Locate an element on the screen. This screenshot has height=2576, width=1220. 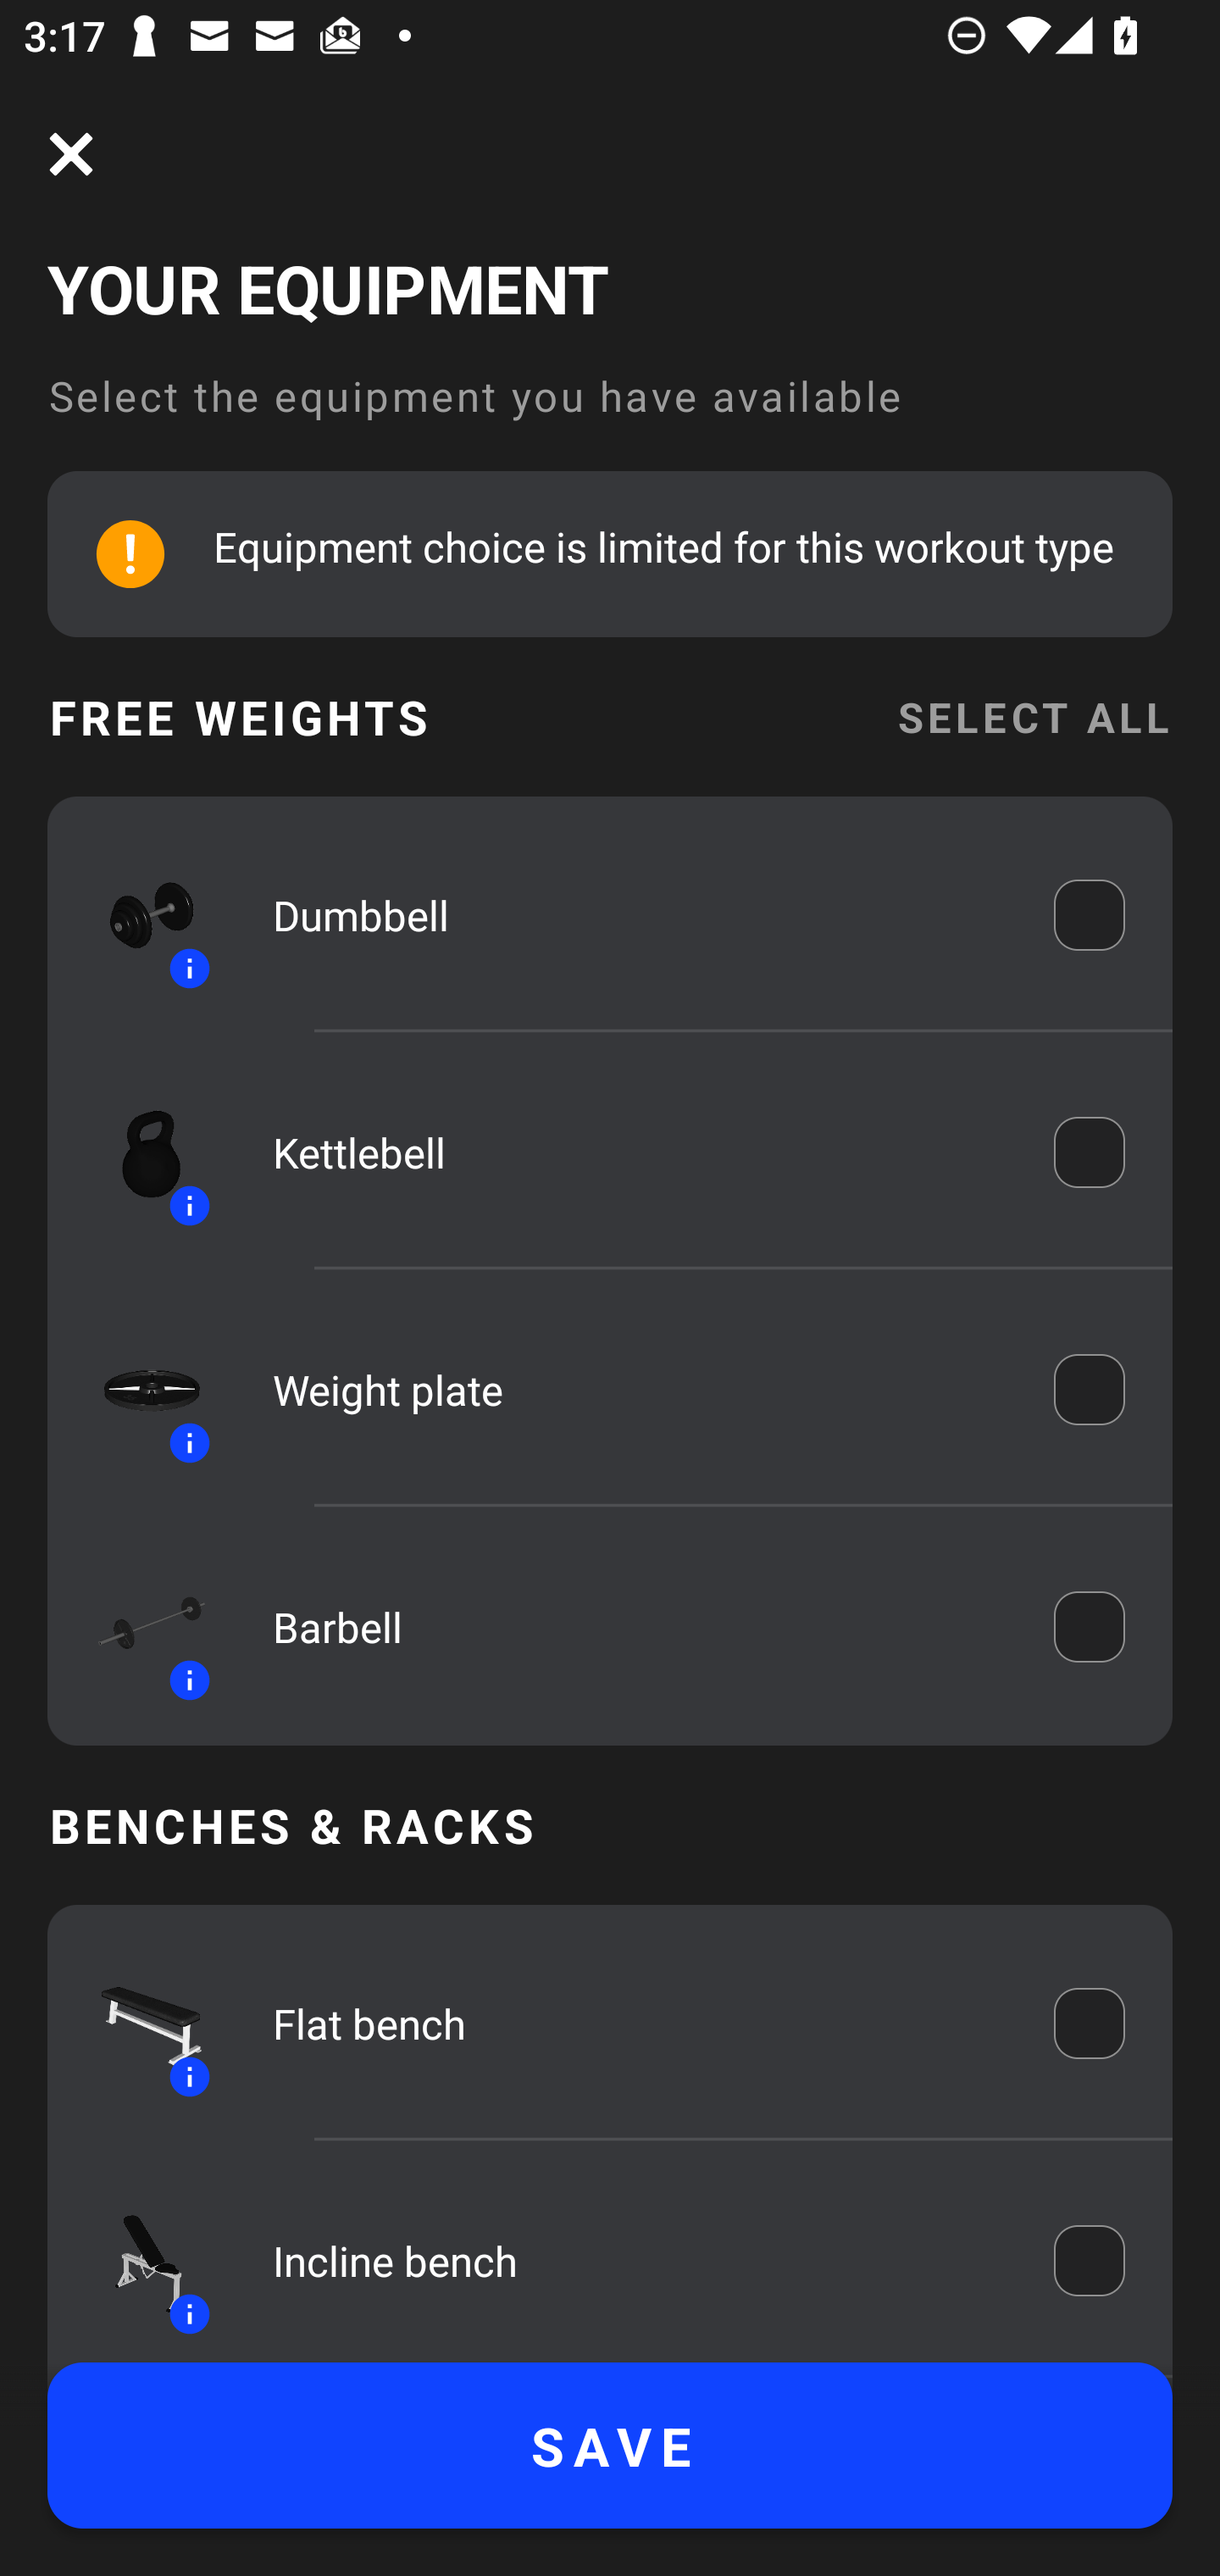
SAVE is located at coordinates (610, 2446).